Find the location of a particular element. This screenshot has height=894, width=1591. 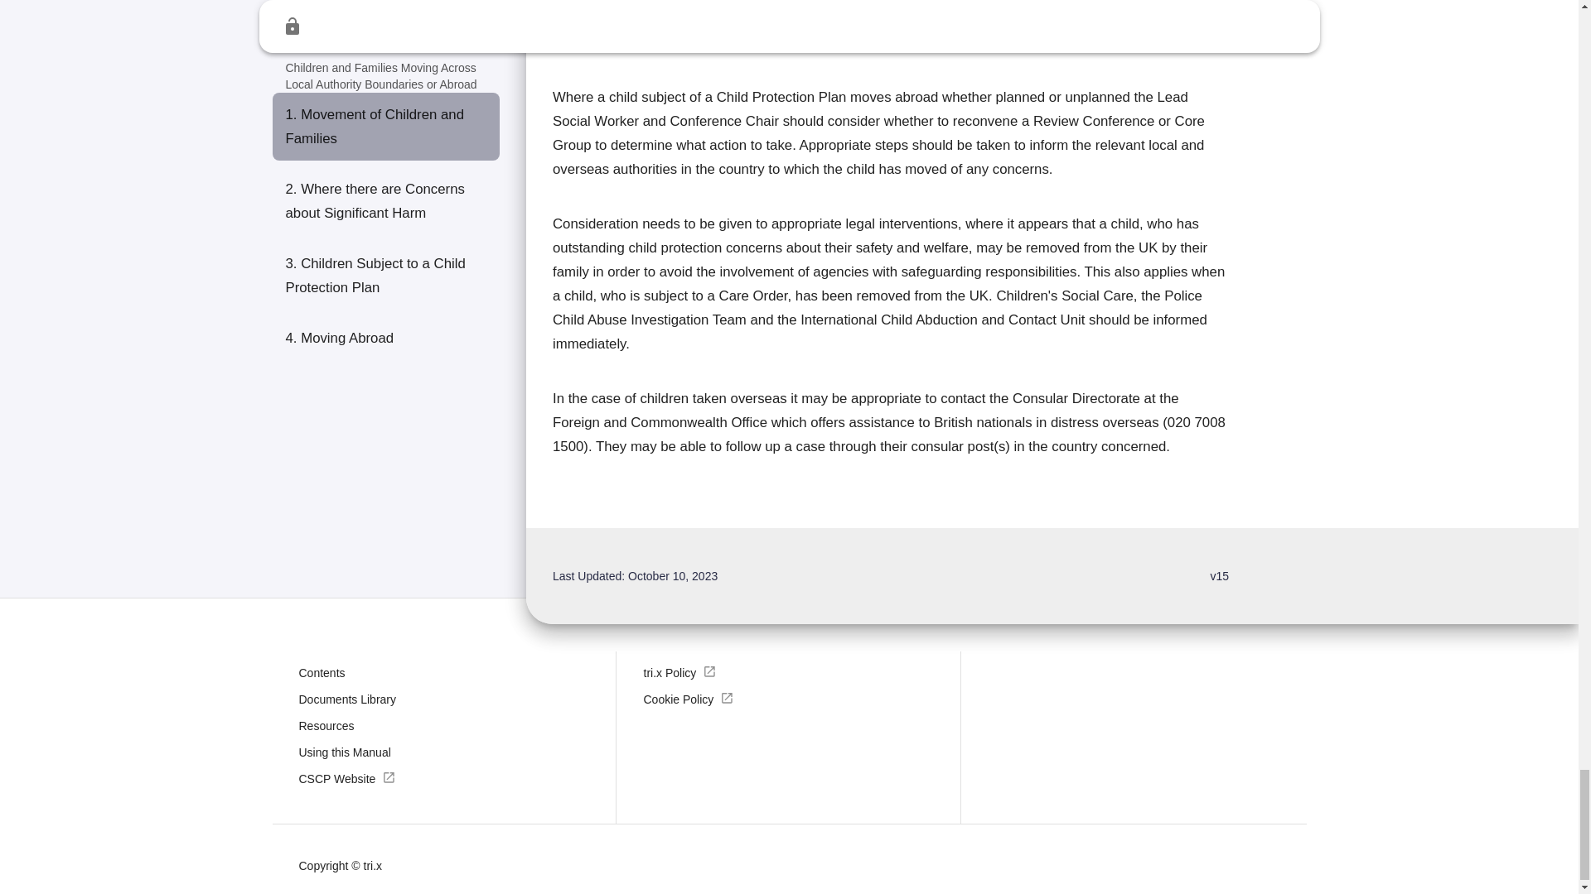

tri.x Policy is located at coordinates (679, 672).